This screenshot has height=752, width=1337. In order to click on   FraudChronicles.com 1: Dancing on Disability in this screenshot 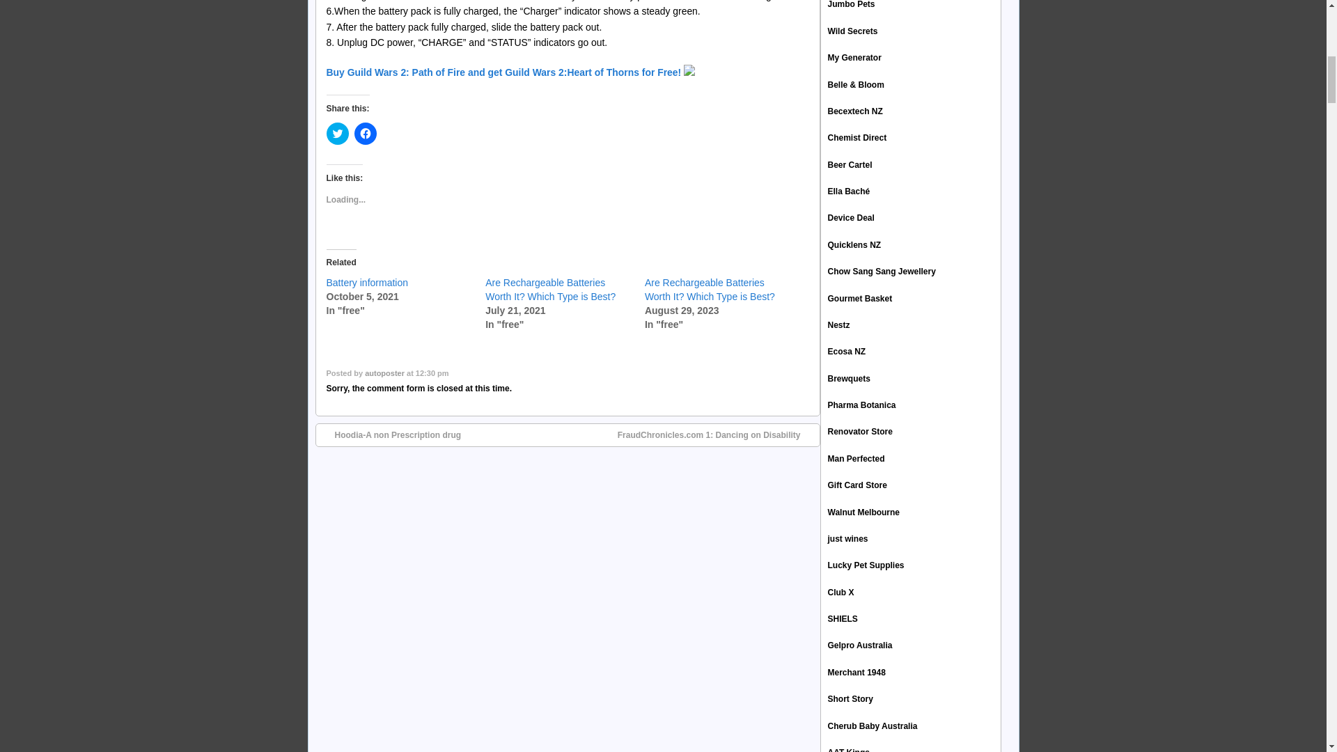, I will do `click(716, 434)`.